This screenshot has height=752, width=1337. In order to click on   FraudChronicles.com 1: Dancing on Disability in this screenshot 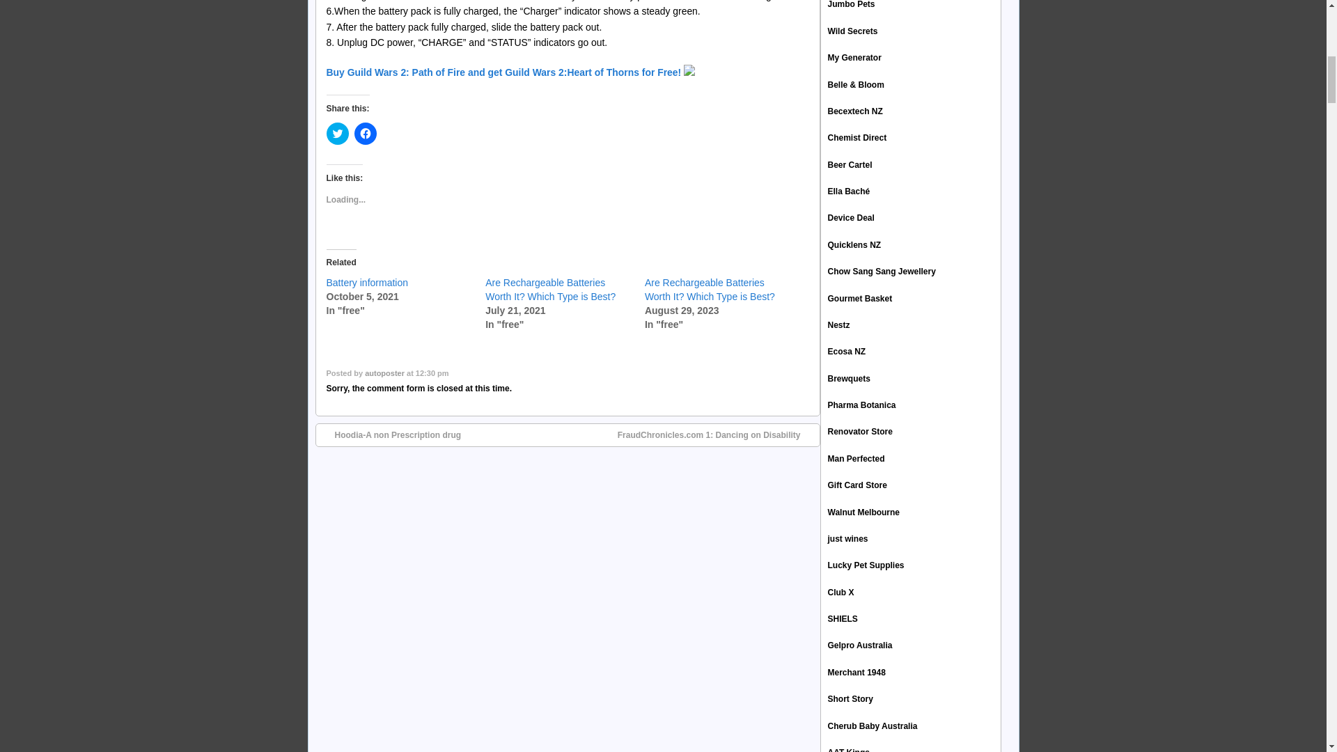, I will do `click(716, 434)`.